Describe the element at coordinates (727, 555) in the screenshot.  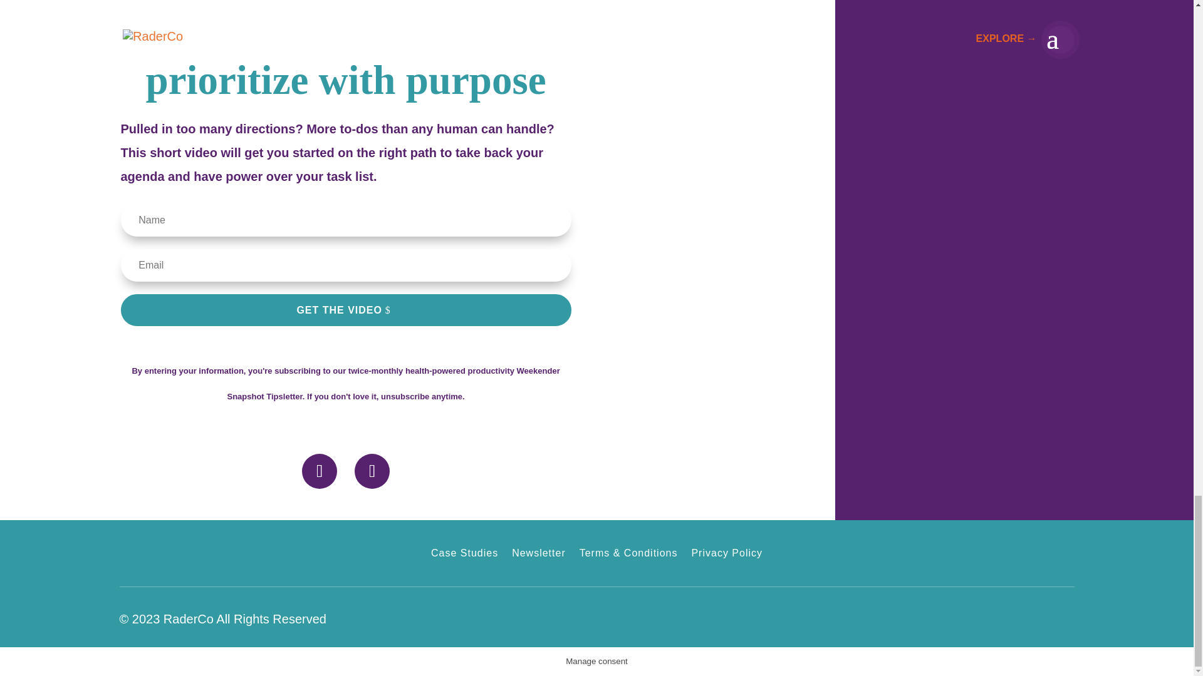
I see `Privacy Policy` at that location.